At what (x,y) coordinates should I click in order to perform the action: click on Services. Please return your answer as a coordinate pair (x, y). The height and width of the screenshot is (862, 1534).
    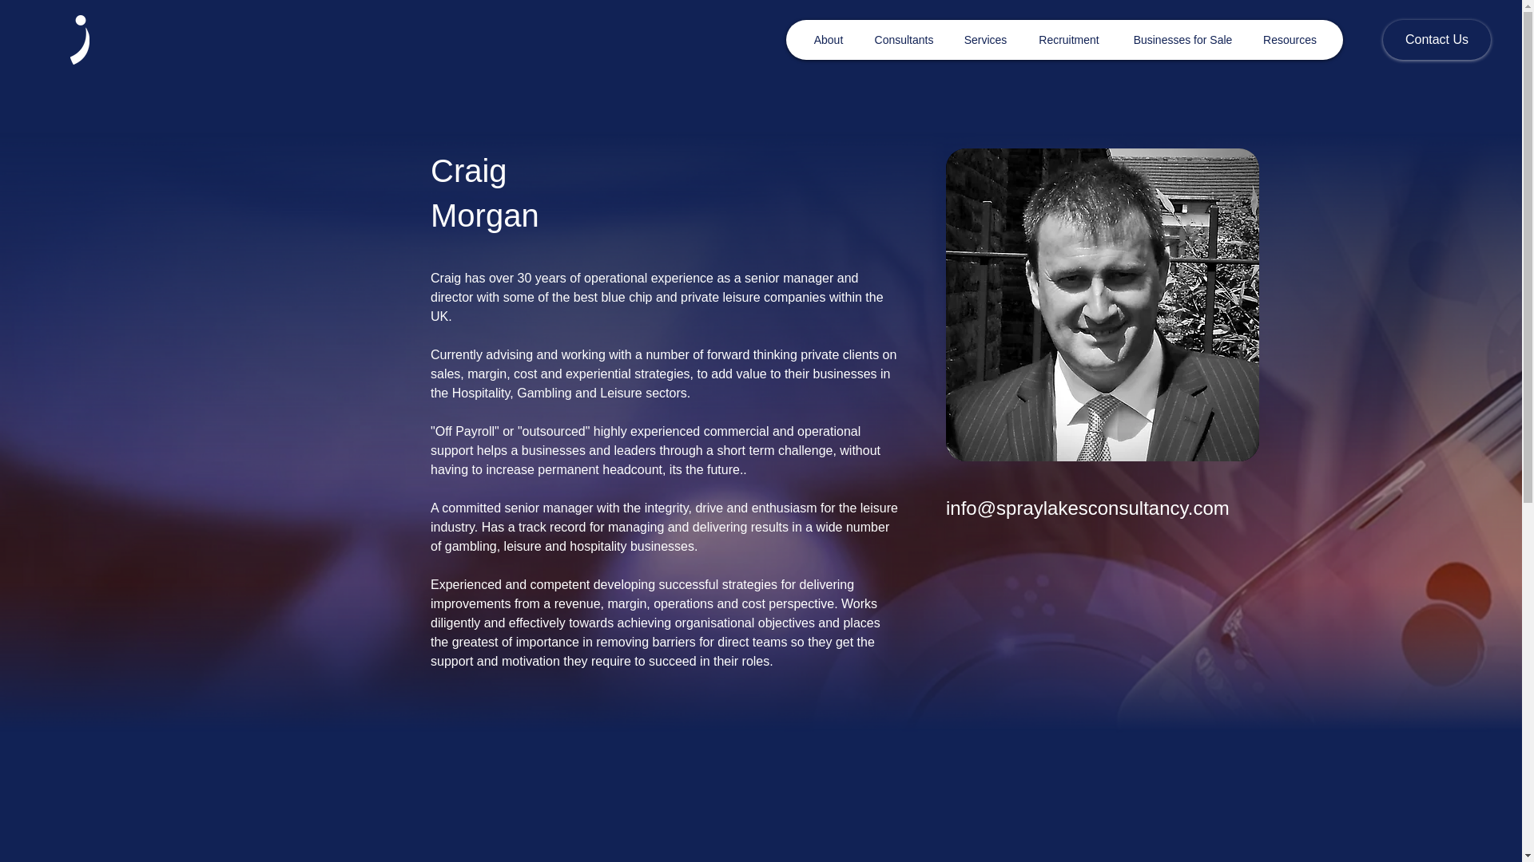
    Looking at the image, I should click on (984, 39).